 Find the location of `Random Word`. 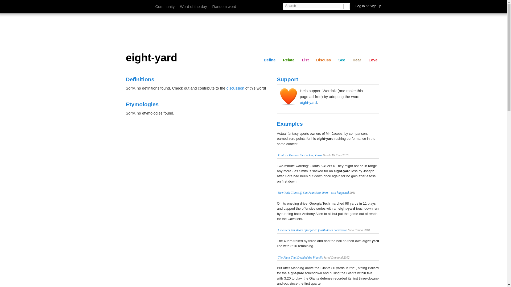

Random Word is located at coordinates (224, 7).